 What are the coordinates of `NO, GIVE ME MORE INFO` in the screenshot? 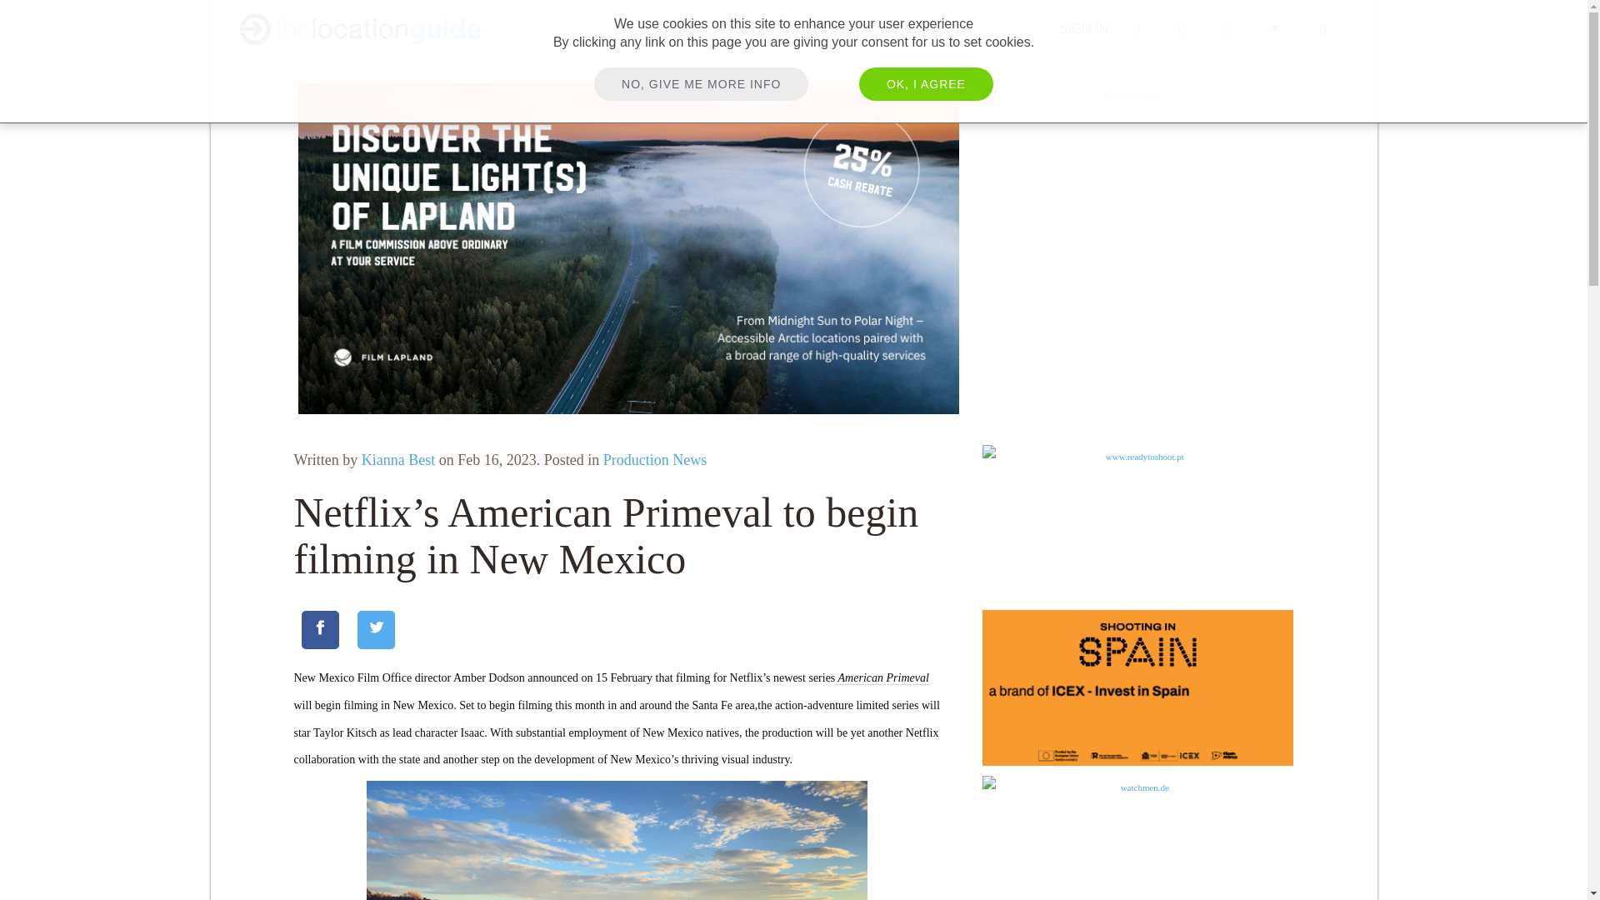 It's located at (700, 83).